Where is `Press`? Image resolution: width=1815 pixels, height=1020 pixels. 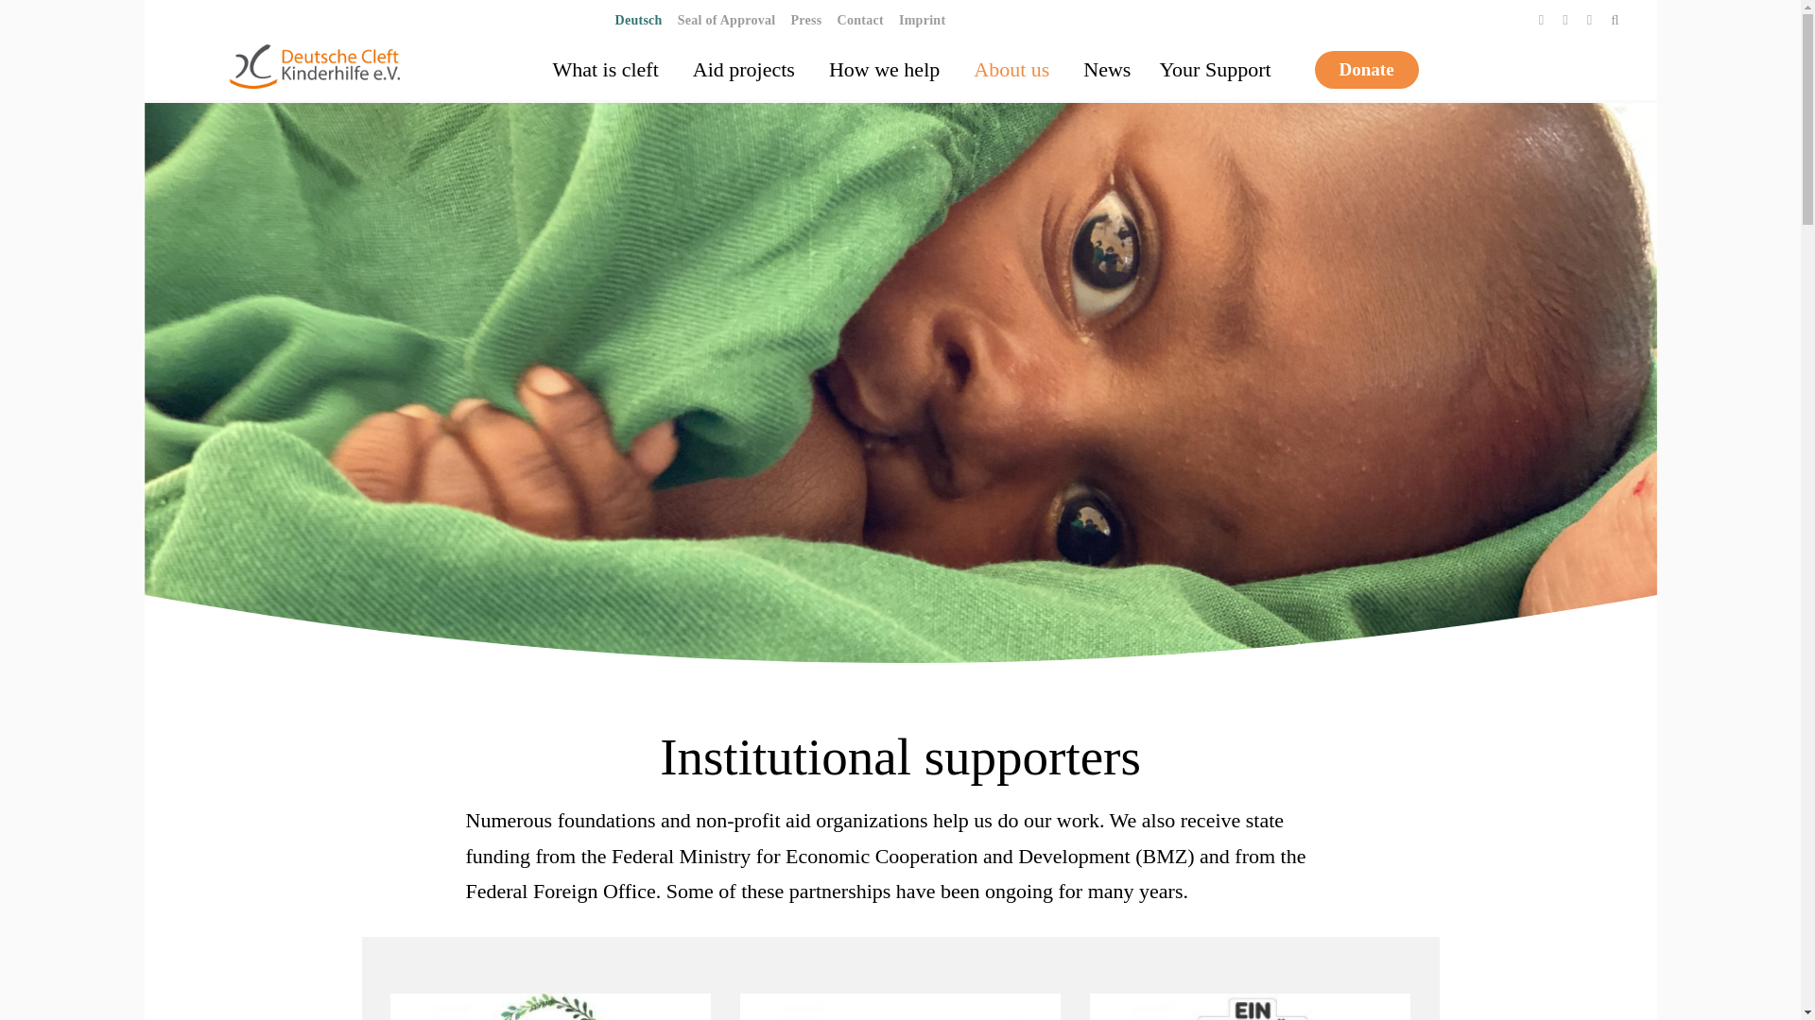
Press is located at coordinates (805, 18).